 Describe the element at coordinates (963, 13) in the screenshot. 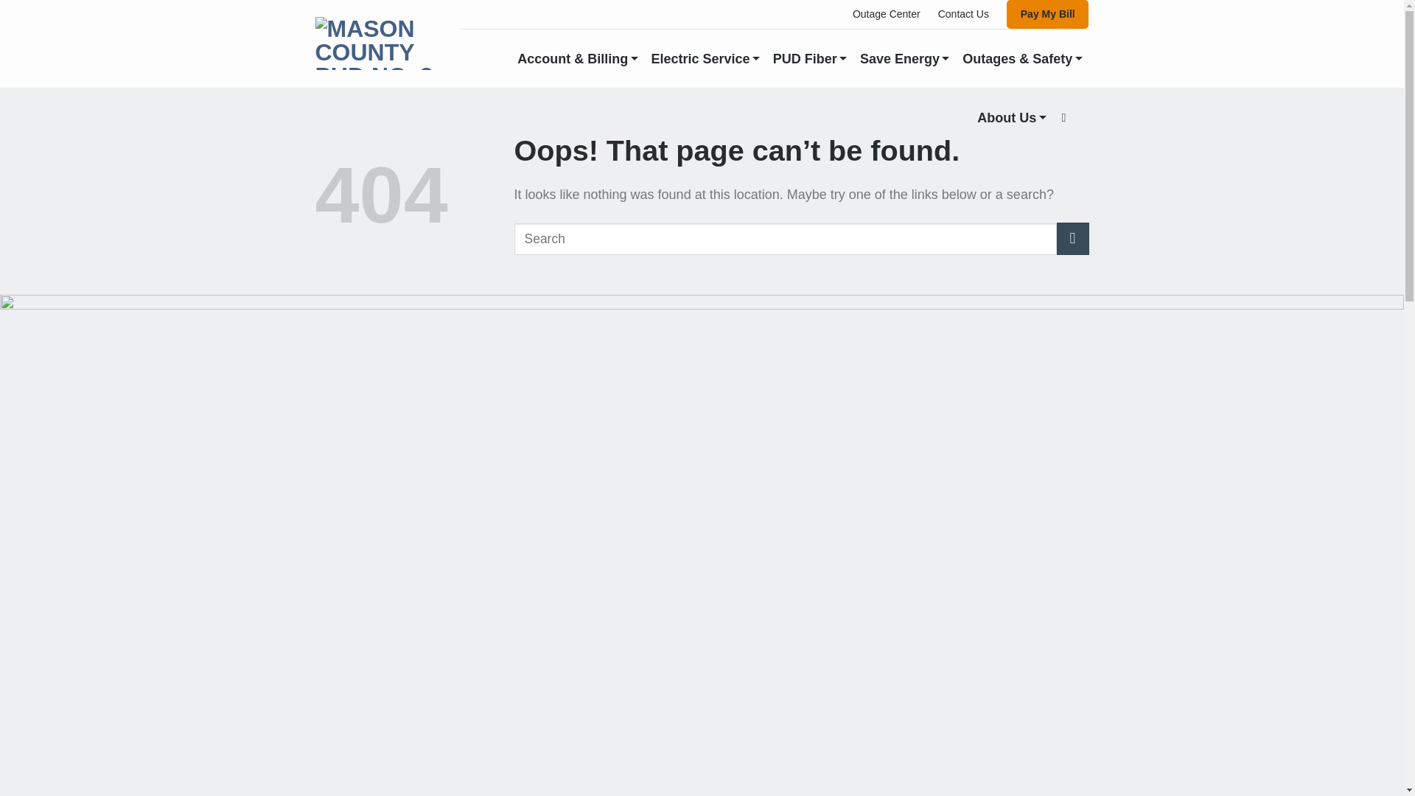

I see `Contact Us` at that location.